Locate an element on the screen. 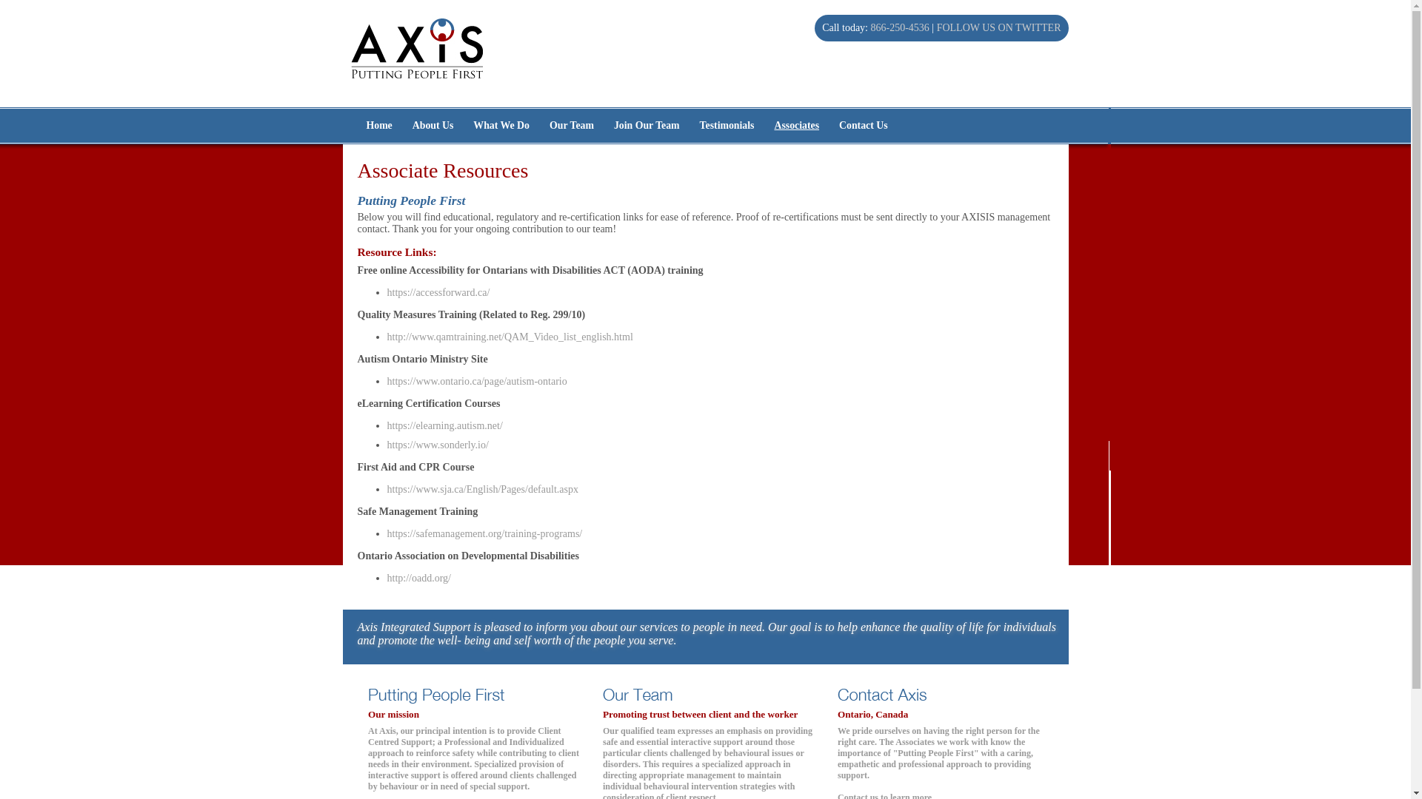 This screenshot has width=1422, height=799. Home is located at coordinates (379, 126).